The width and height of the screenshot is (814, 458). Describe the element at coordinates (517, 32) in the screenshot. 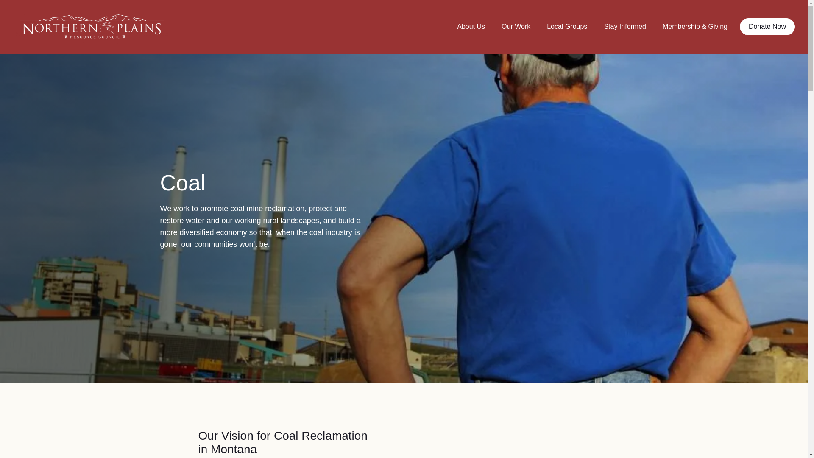

I see `Our Work` at that location.